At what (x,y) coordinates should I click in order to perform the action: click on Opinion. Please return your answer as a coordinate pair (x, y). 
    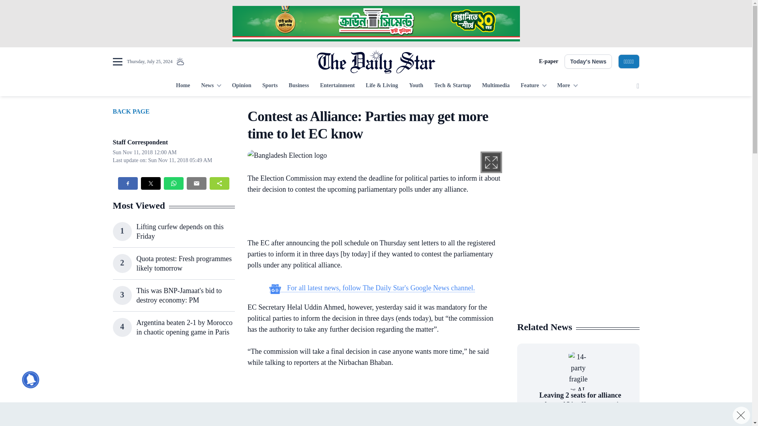
    Looking at the image, I should click on (241, 86).